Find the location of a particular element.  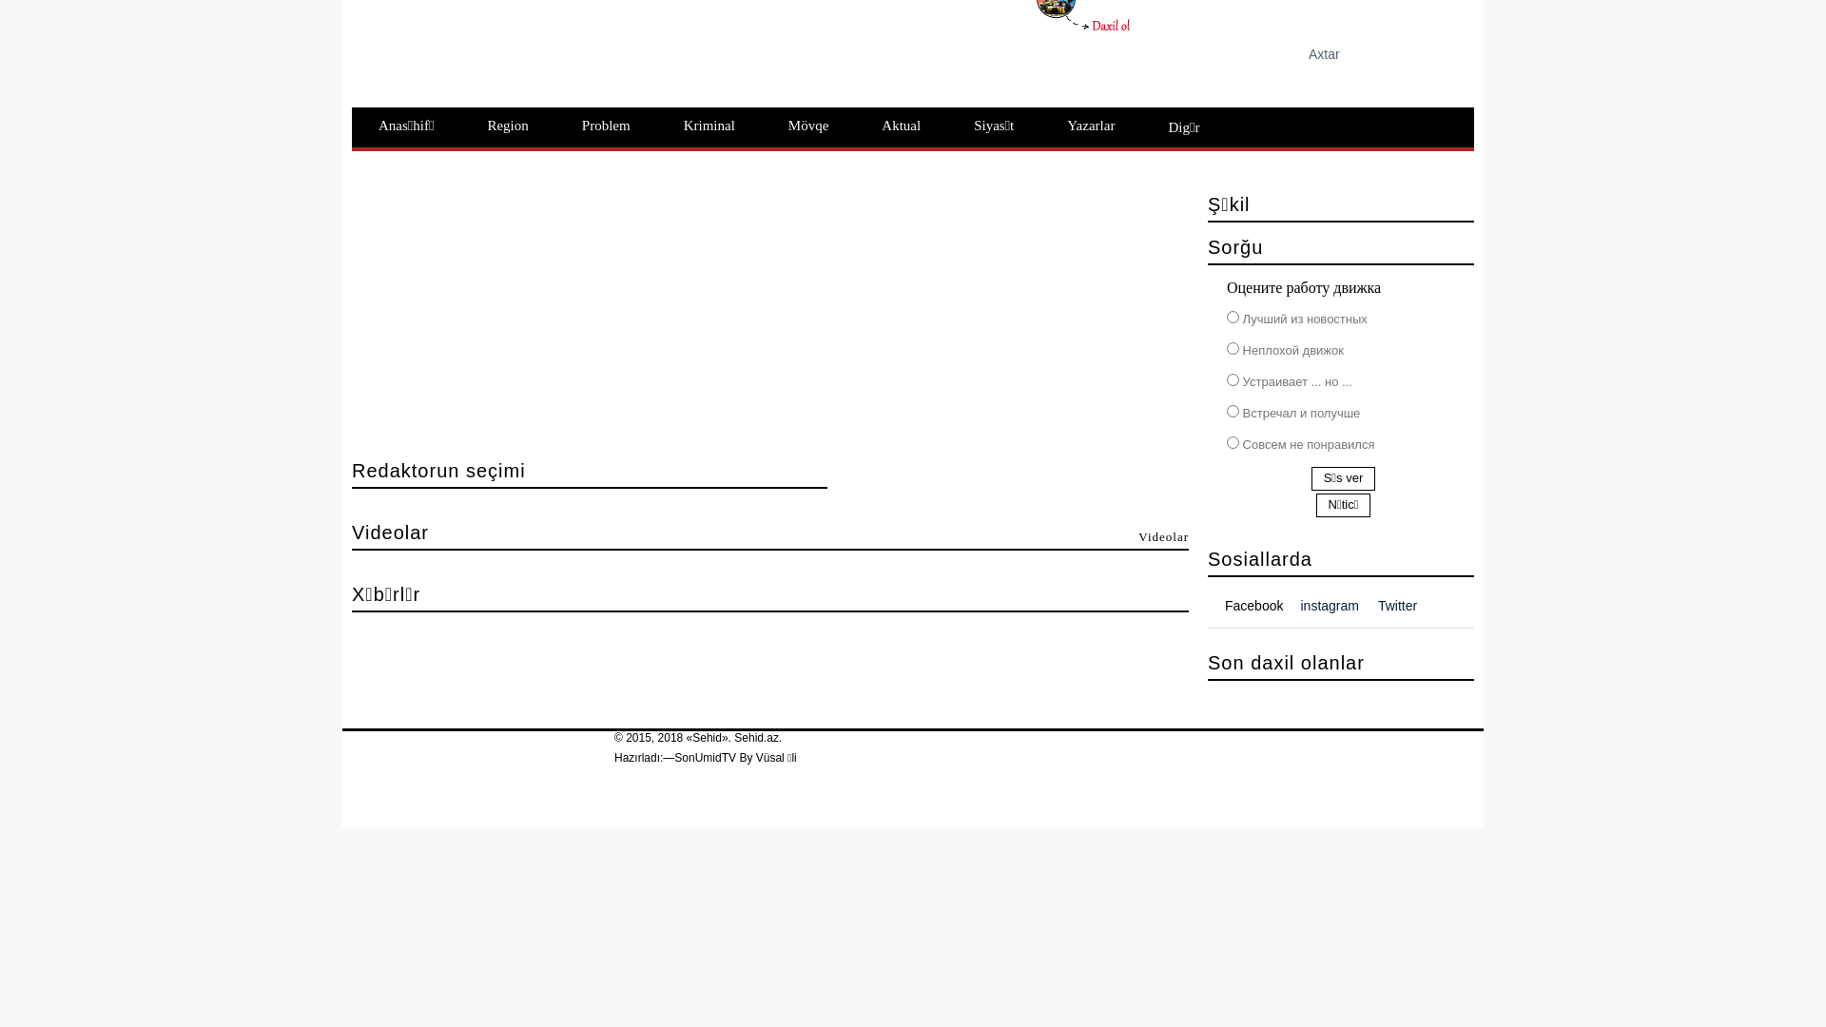

Yazarlar is located at coordinates (1091, 126).